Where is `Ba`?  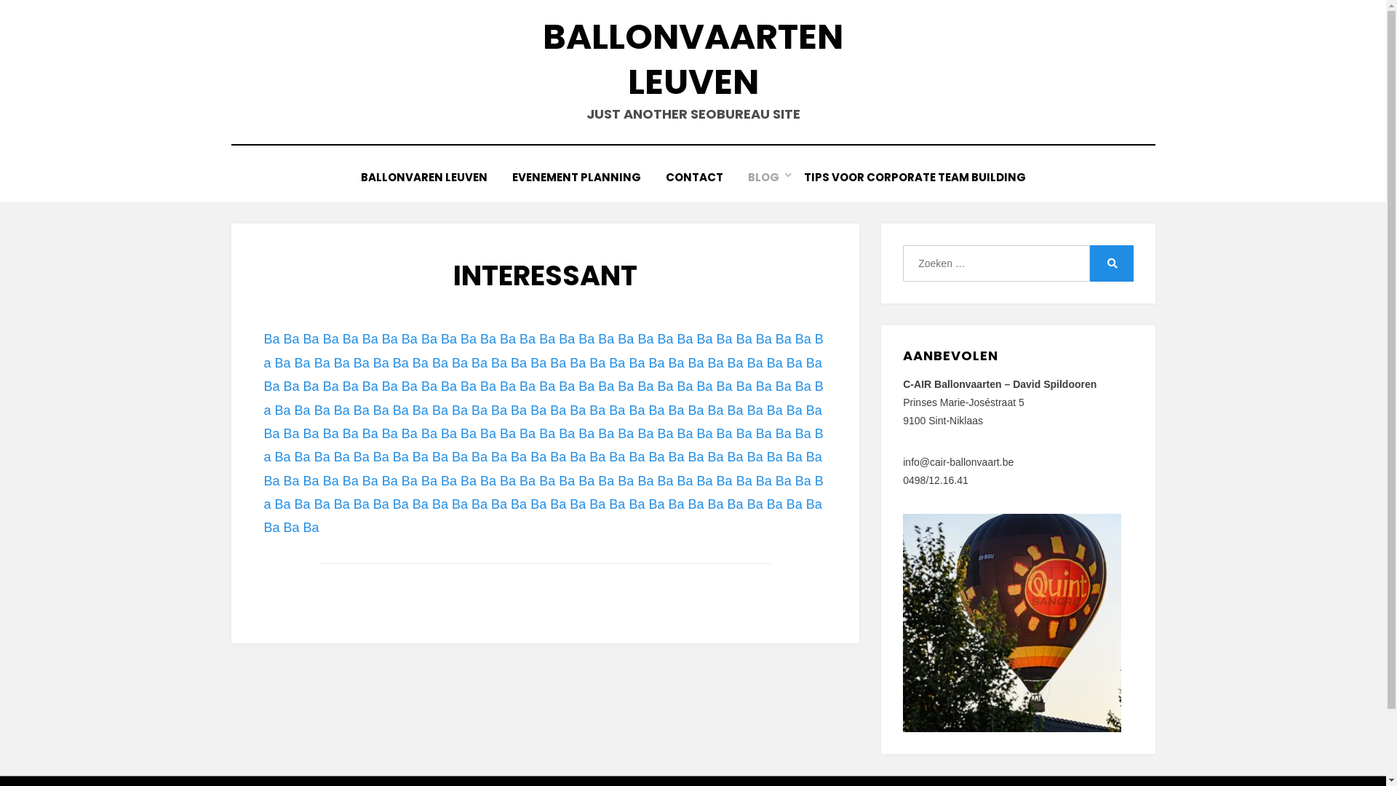 Ba is located at coordinates (499, 362).